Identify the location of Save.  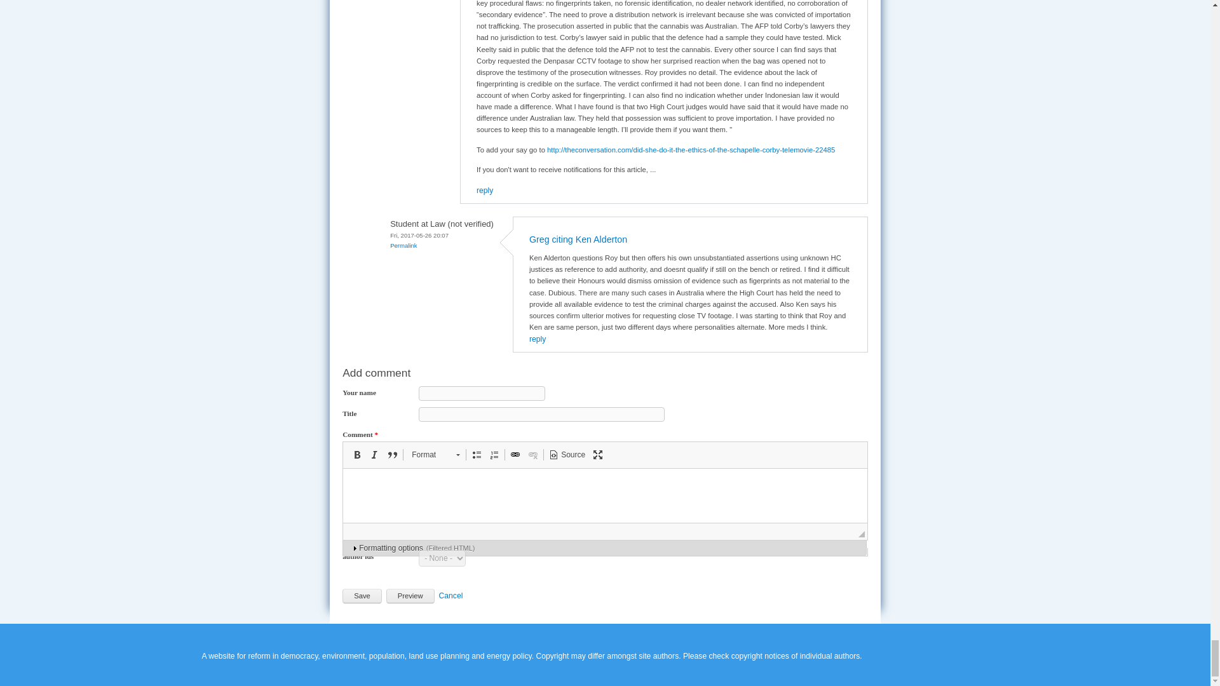
(362, 596).